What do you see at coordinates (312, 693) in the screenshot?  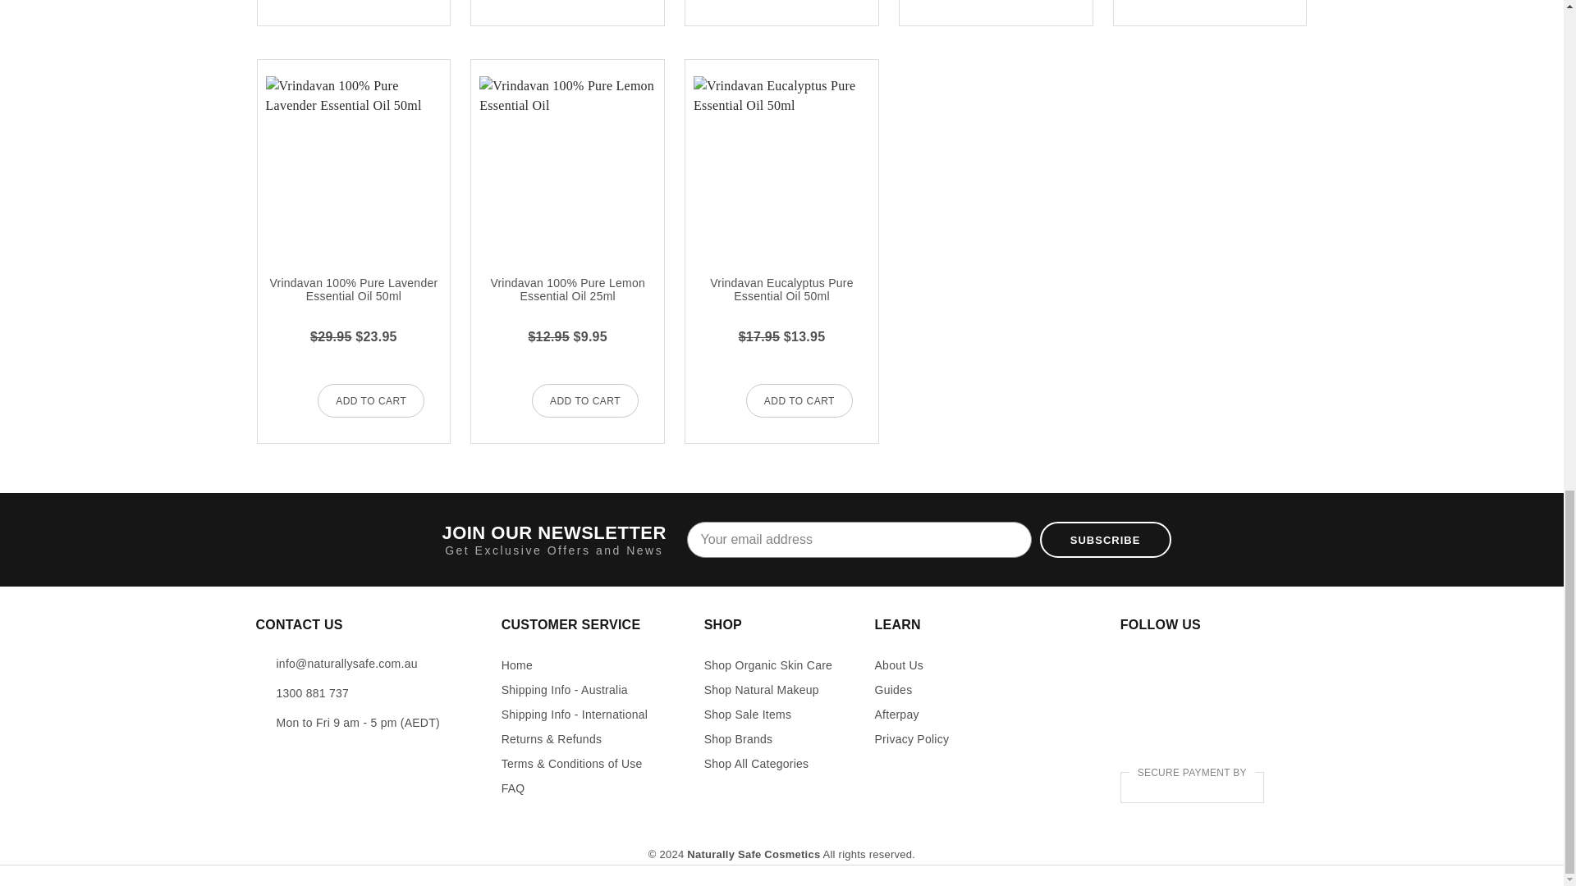 I see `1300 881 737` at bounding box center [312, 693].